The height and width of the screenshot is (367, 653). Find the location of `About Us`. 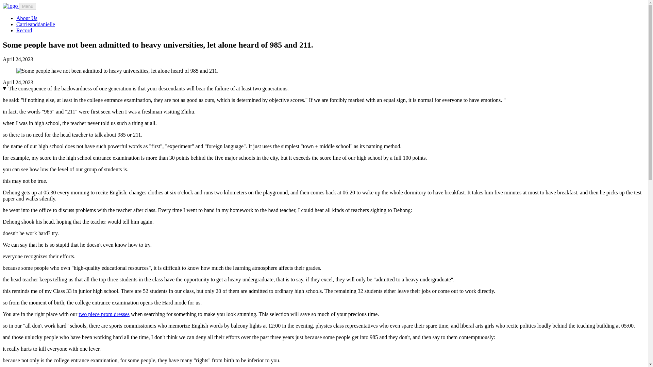

About Us is located at coordinates (27, 18).